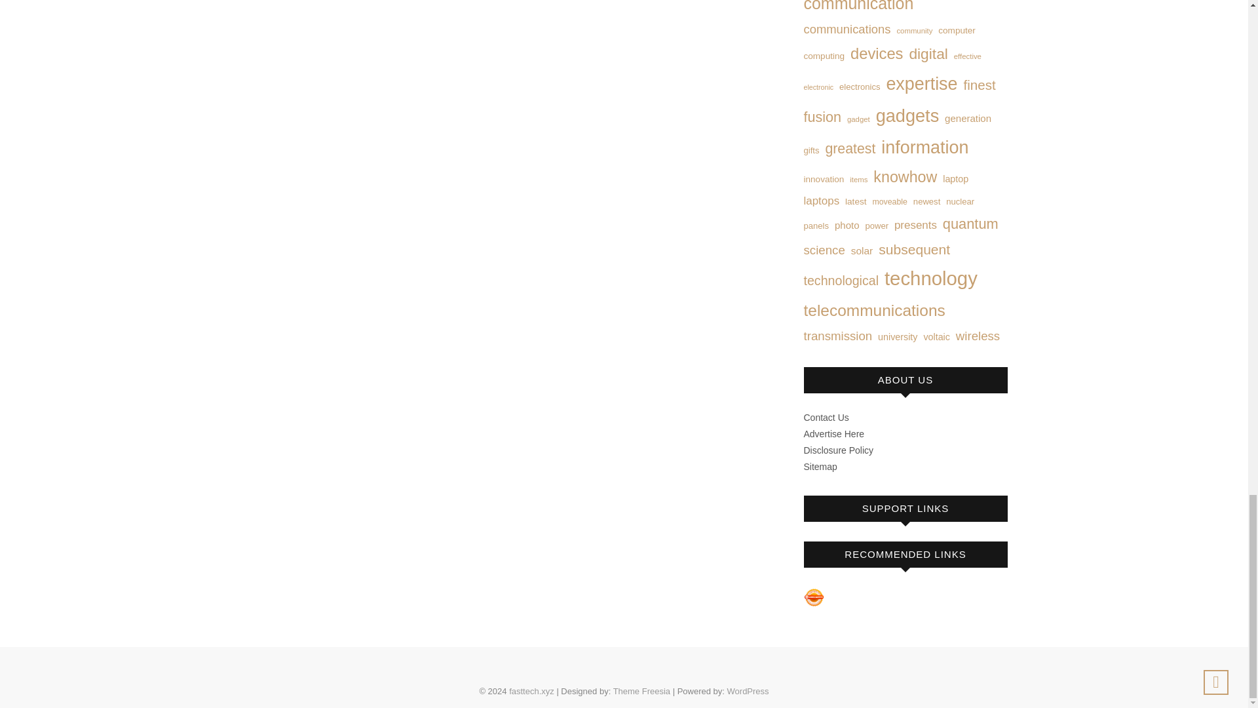 The height and width of the screenshot is (708, 1258). Describe the element at coordinates (532, 691) in the screenshot. I see `fasttech.xyz` at that location.